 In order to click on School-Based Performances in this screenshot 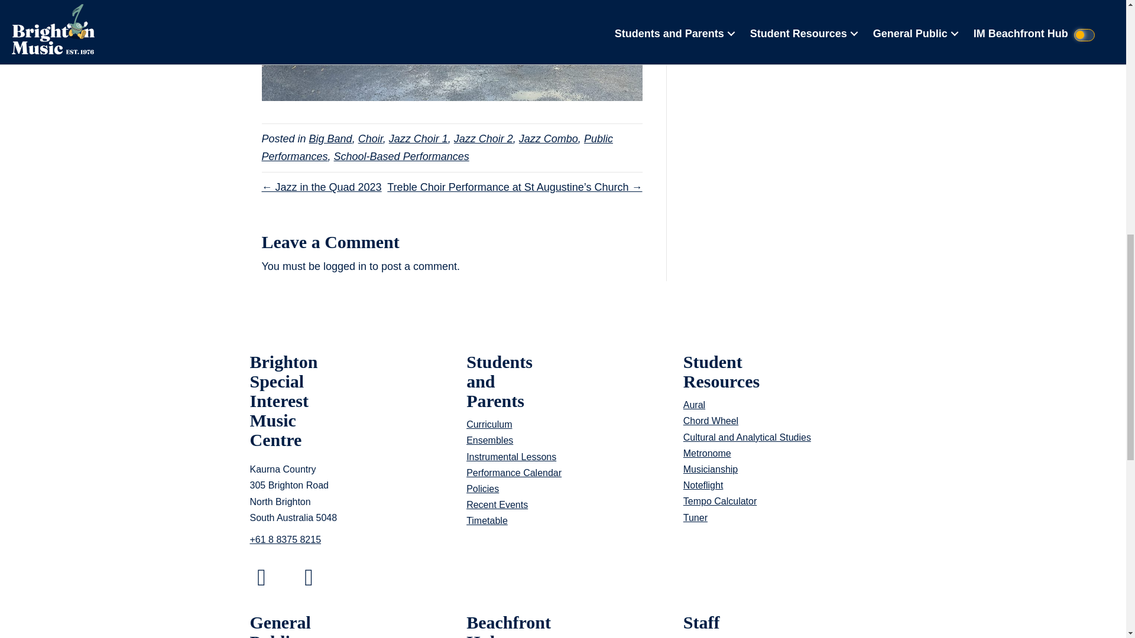, I will do `click(401, 156)`.